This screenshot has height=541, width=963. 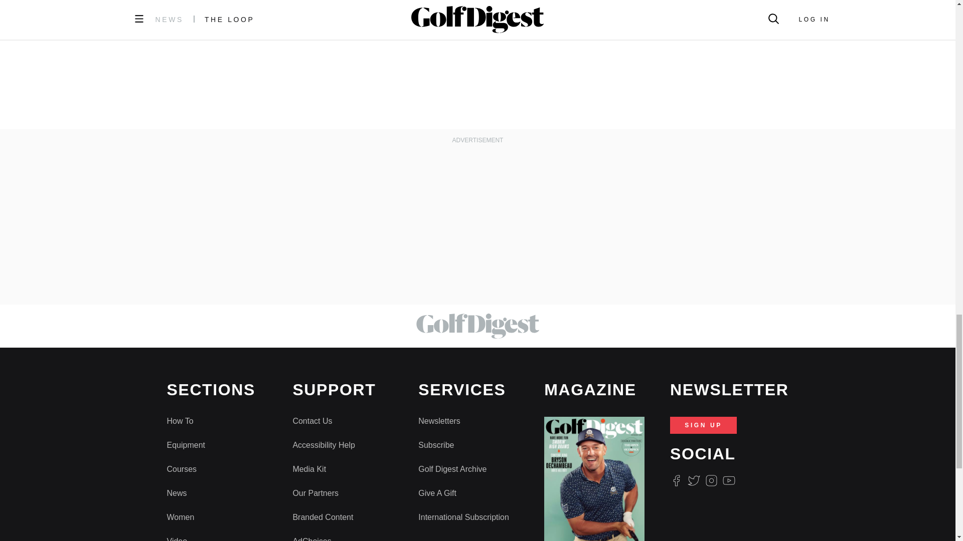 I want to click on Facebook Logo, so click(x=676, y=481).